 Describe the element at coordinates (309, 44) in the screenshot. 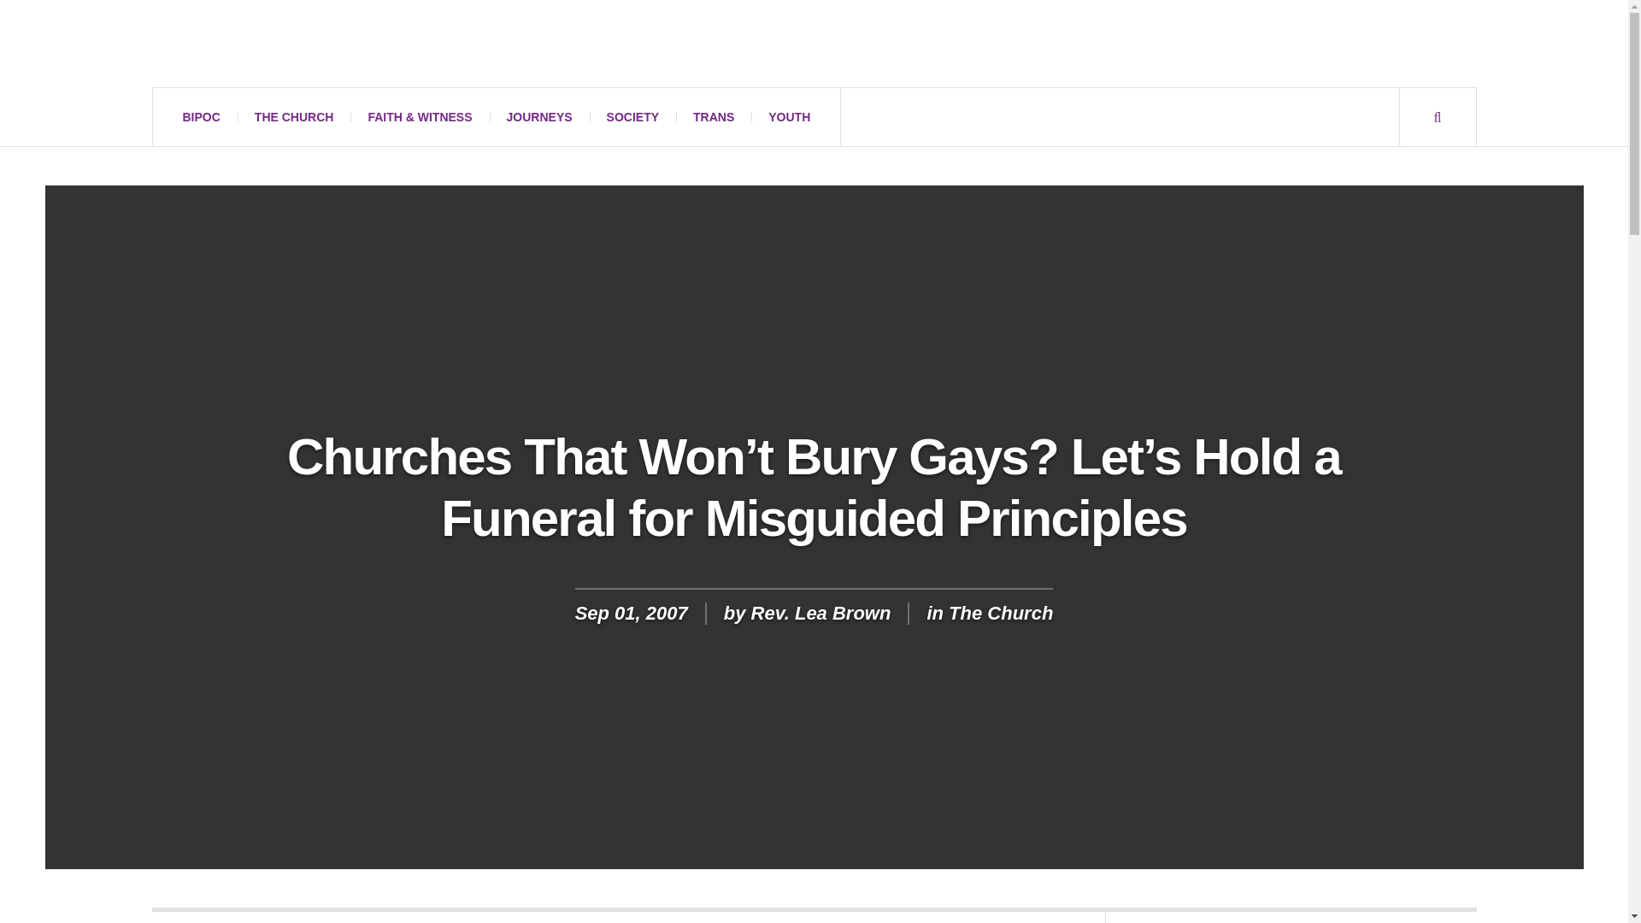

I see `Whosoever` at that location.